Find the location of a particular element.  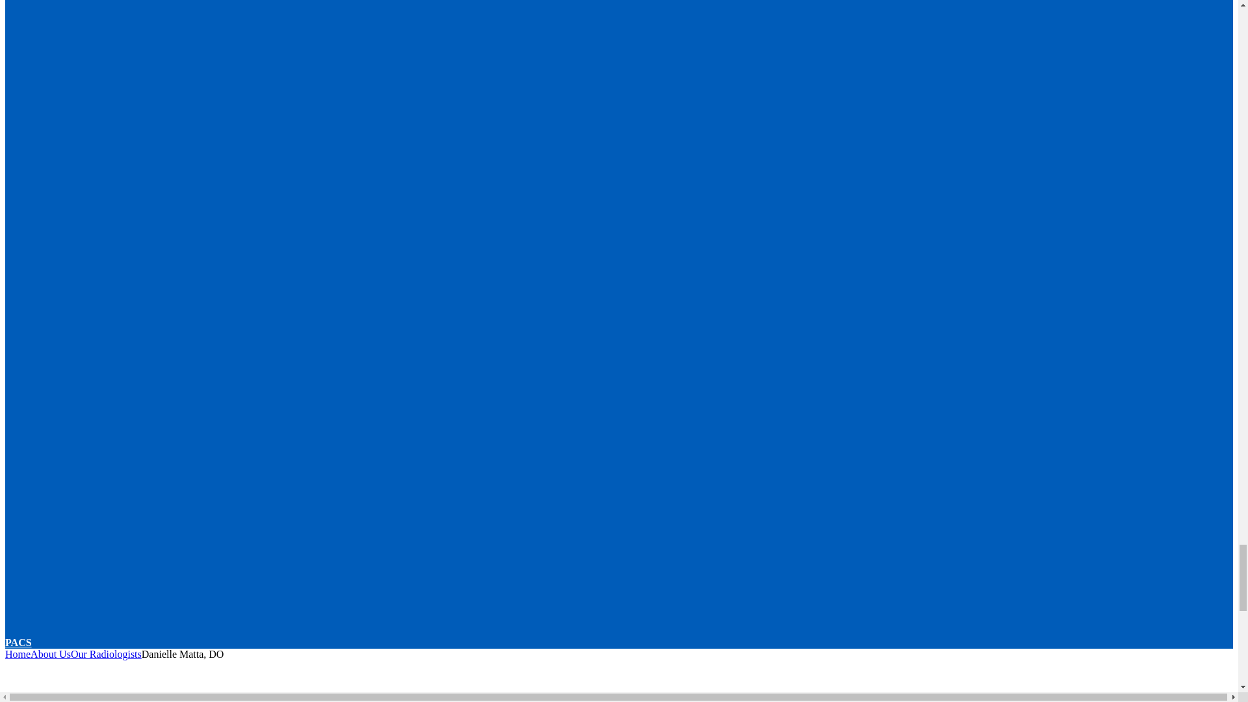

Go to Our Radiologists. is located at coordinates (107, 654).